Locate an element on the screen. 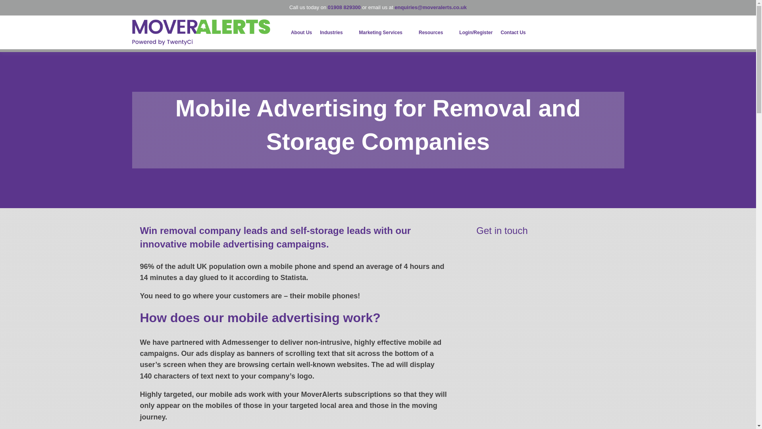 Image resolution: width=762 pixels, height=429 pixels. Contact Us is located at coordinates (513, 32).